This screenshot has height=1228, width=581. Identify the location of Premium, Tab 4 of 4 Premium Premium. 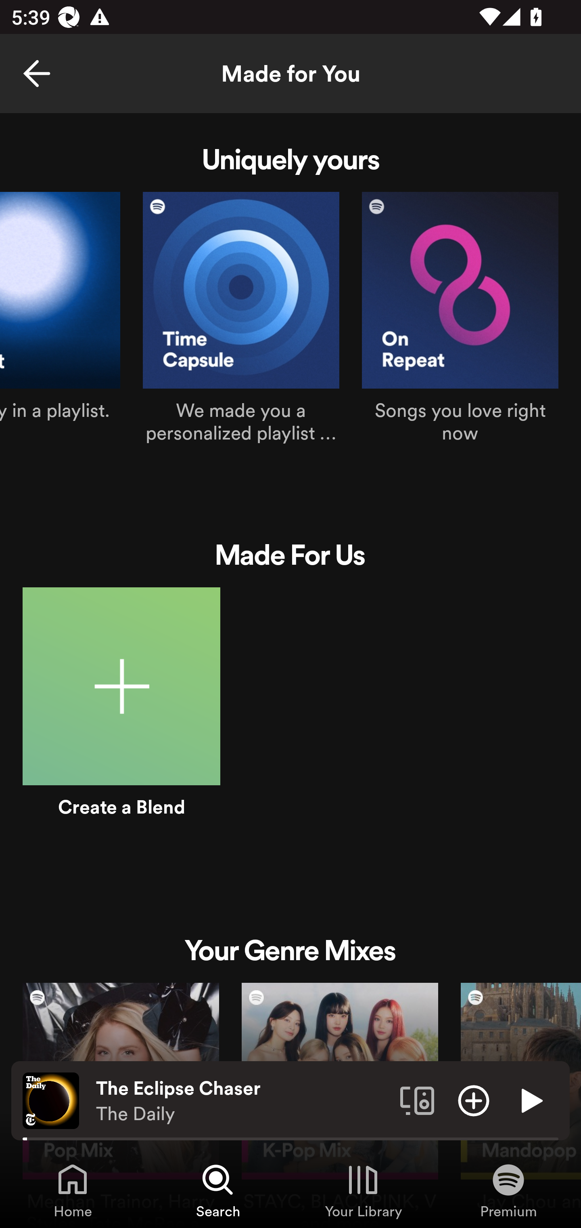
(508, 1190).